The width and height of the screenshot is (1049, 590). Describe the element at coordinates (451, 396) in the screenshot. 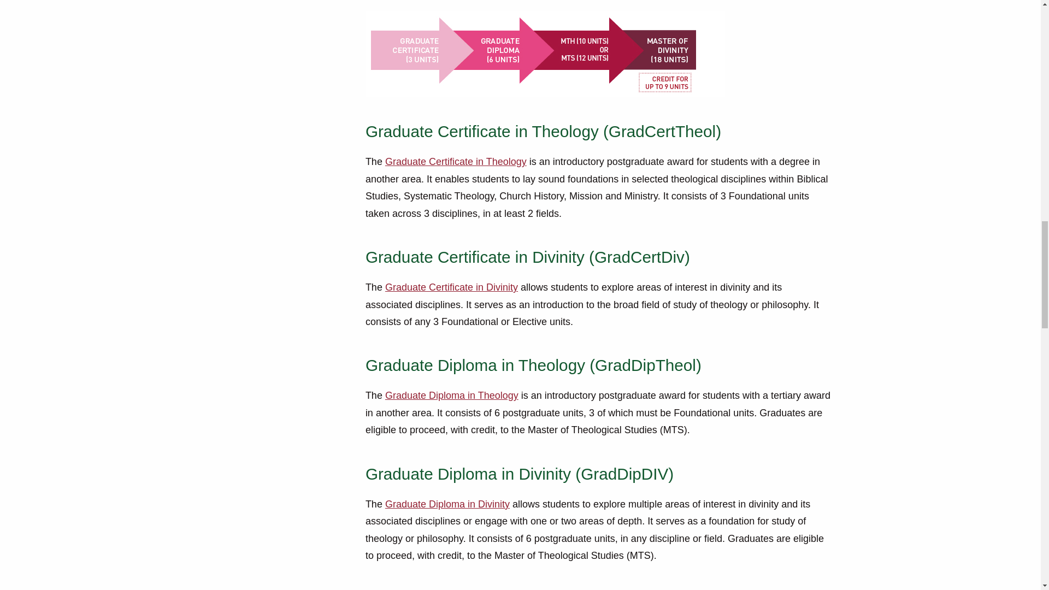

I see `Graduate Diploma in Theology` at that location.